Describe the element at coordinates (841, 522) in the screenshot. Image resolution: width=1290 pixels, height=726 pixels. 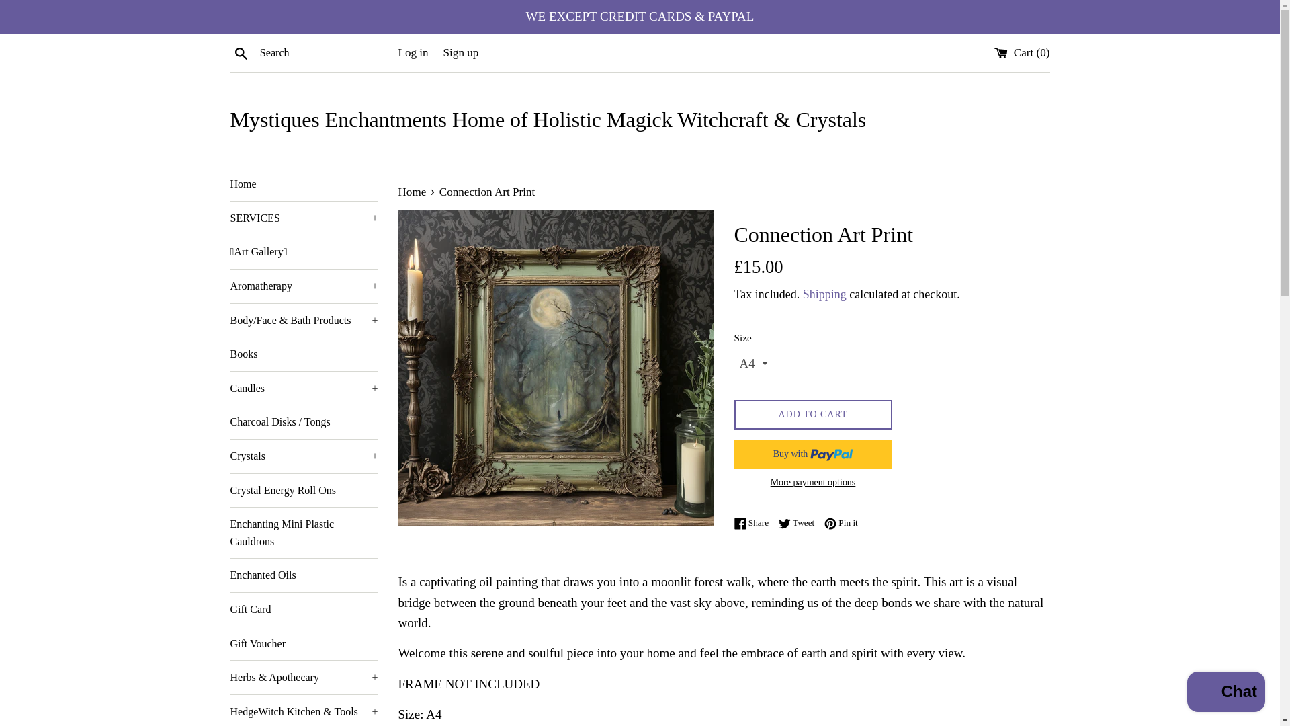
I see `Pin on Pinterest` at that location.